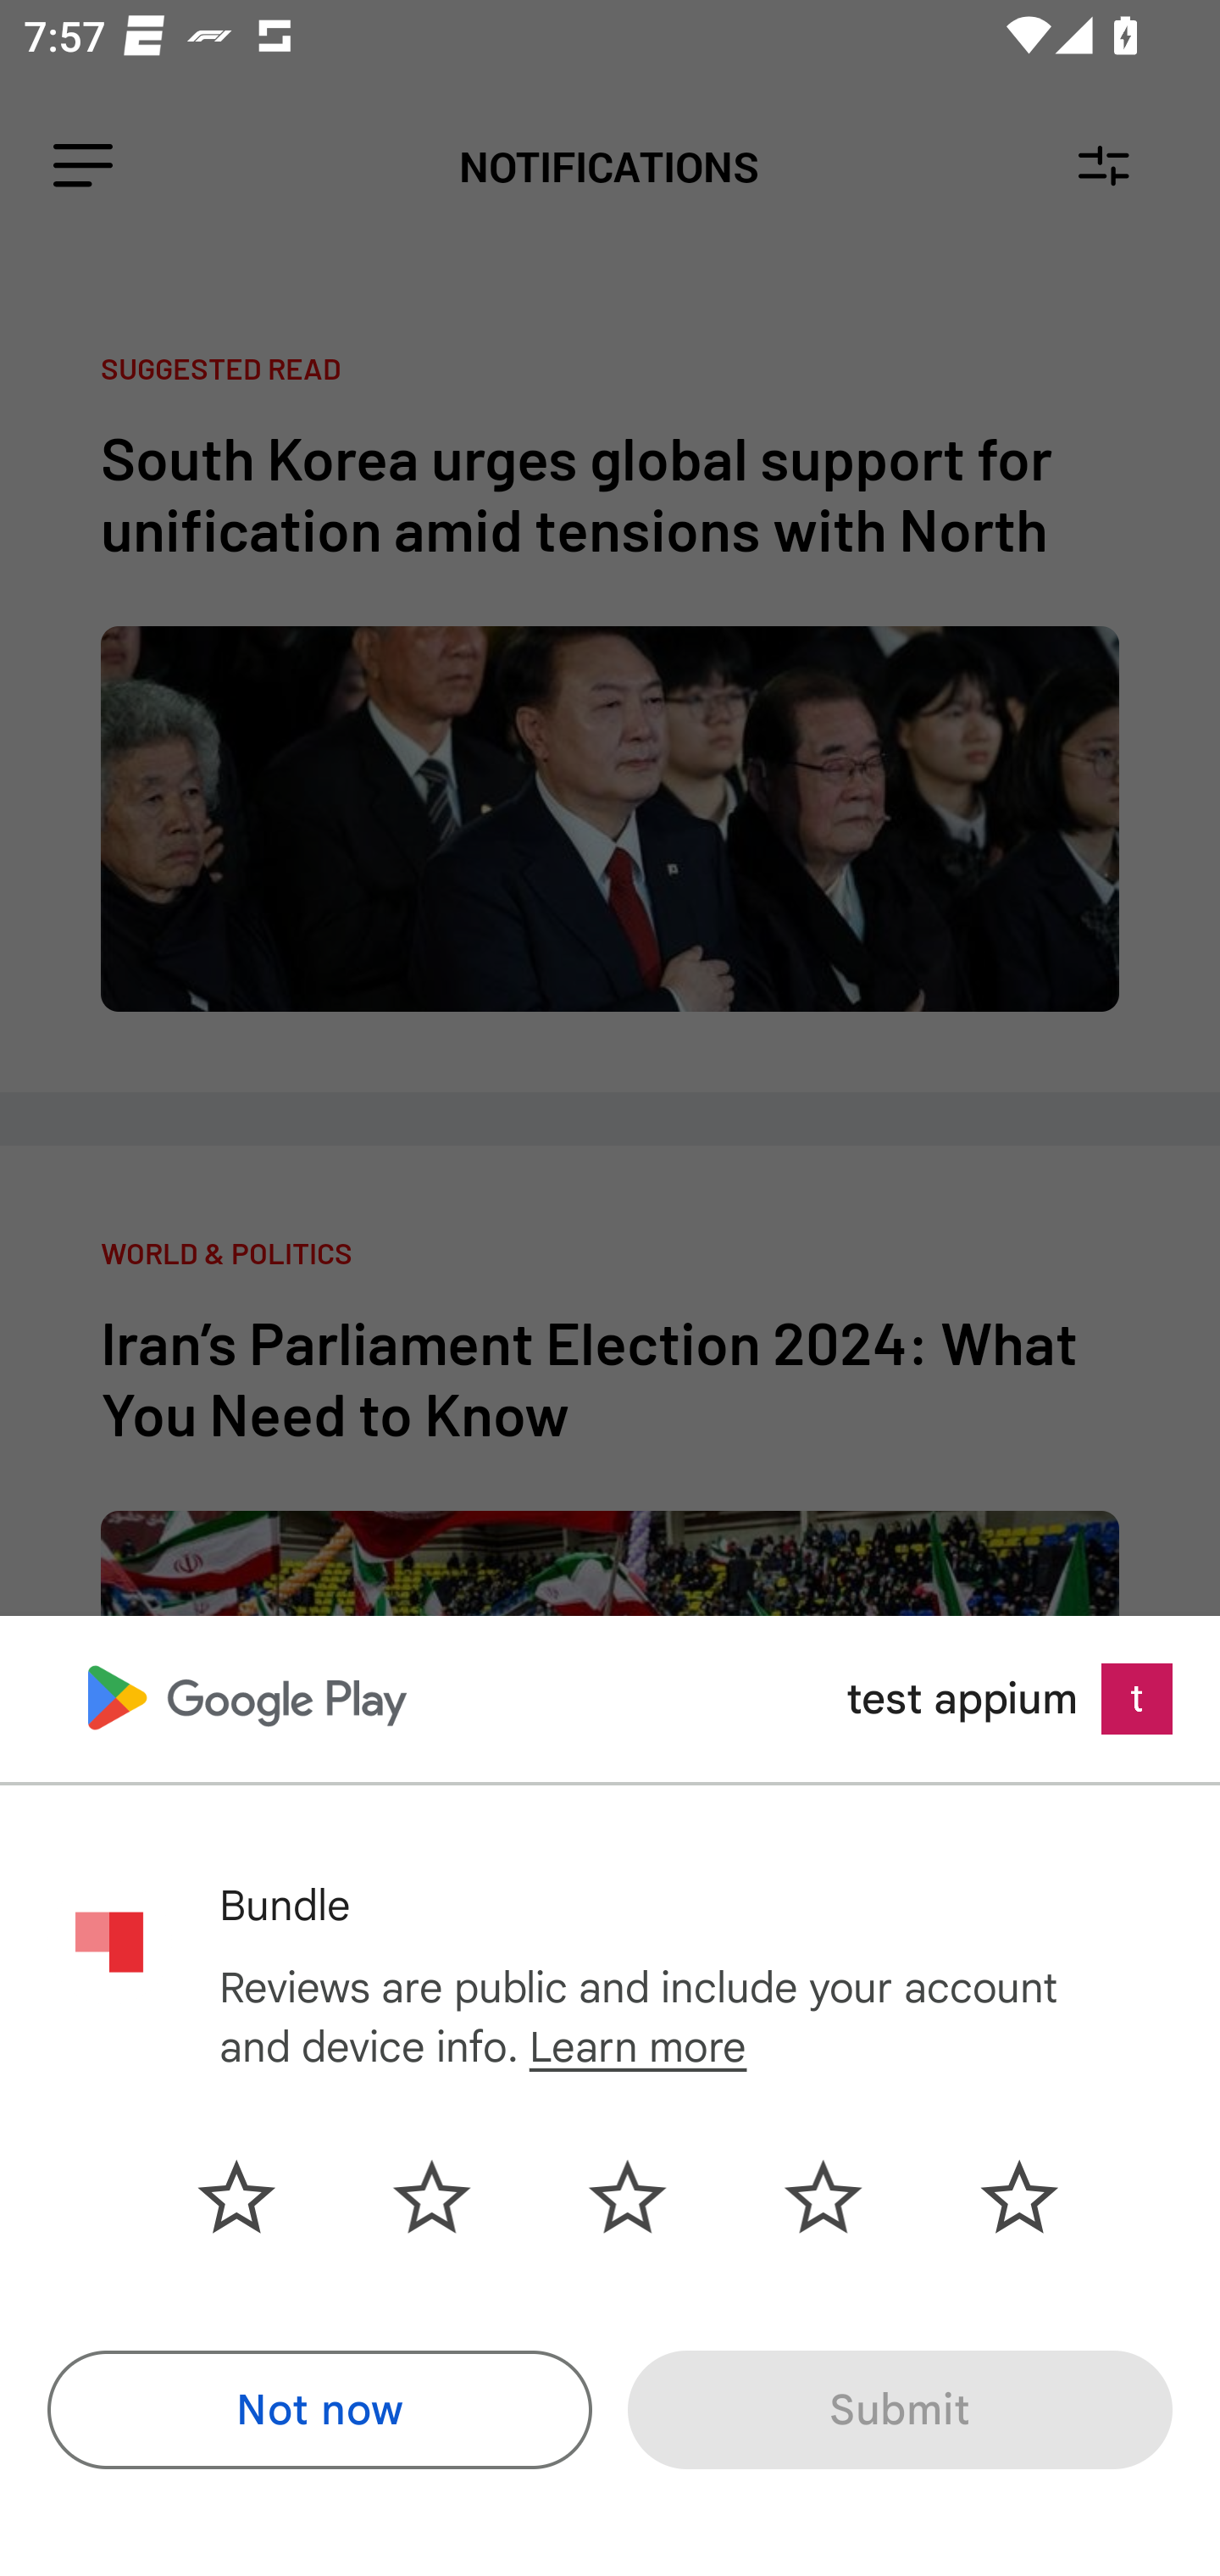 This screenshot has height=2576, width=1220. I want to click on Not now, so click(319, 2410).